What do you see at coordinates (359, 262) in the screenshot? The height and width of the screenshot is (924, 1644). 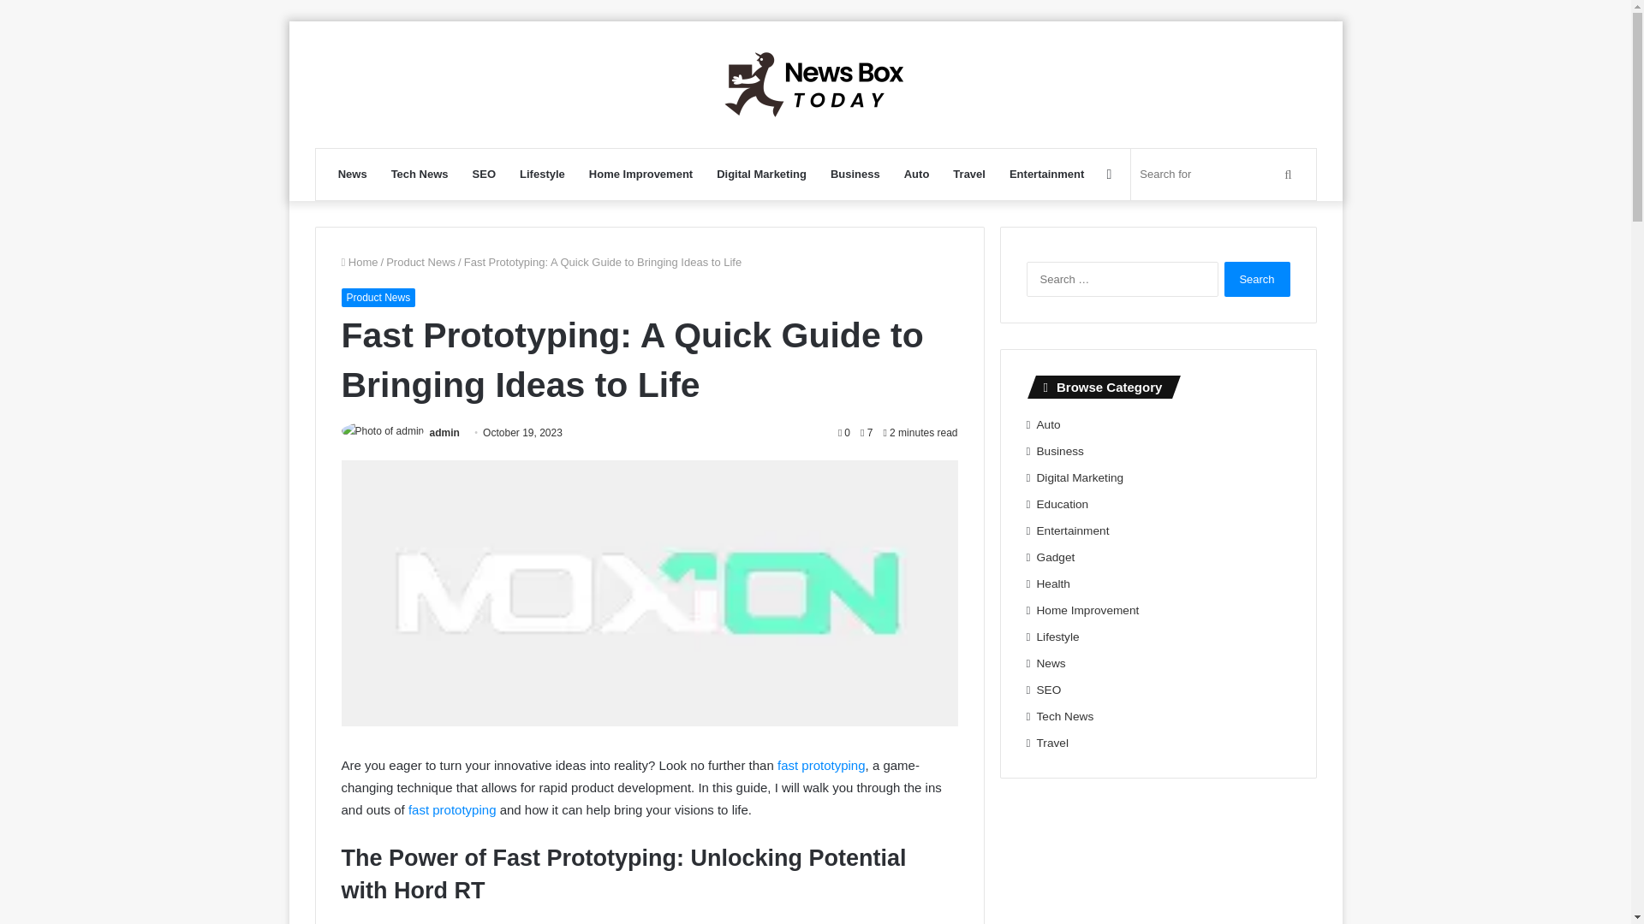 I see `Home` at bounding box center [359, 262].